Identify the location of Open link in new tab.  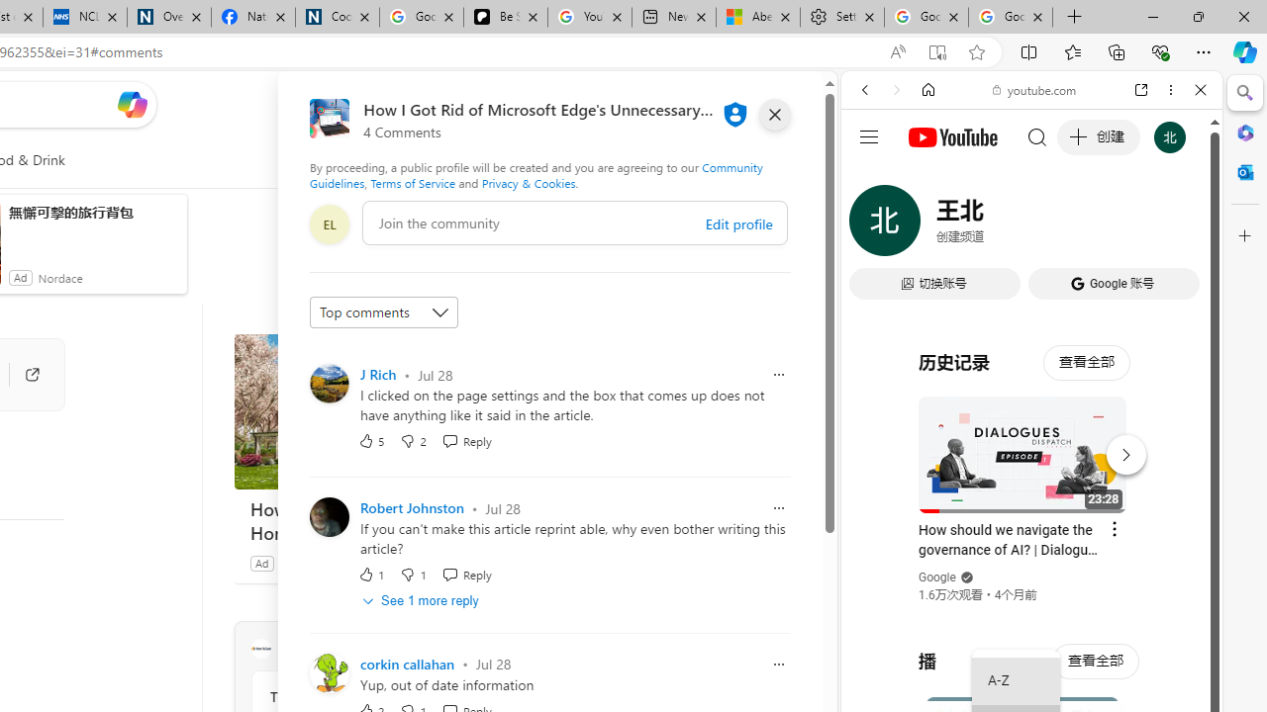
(1141, 90).